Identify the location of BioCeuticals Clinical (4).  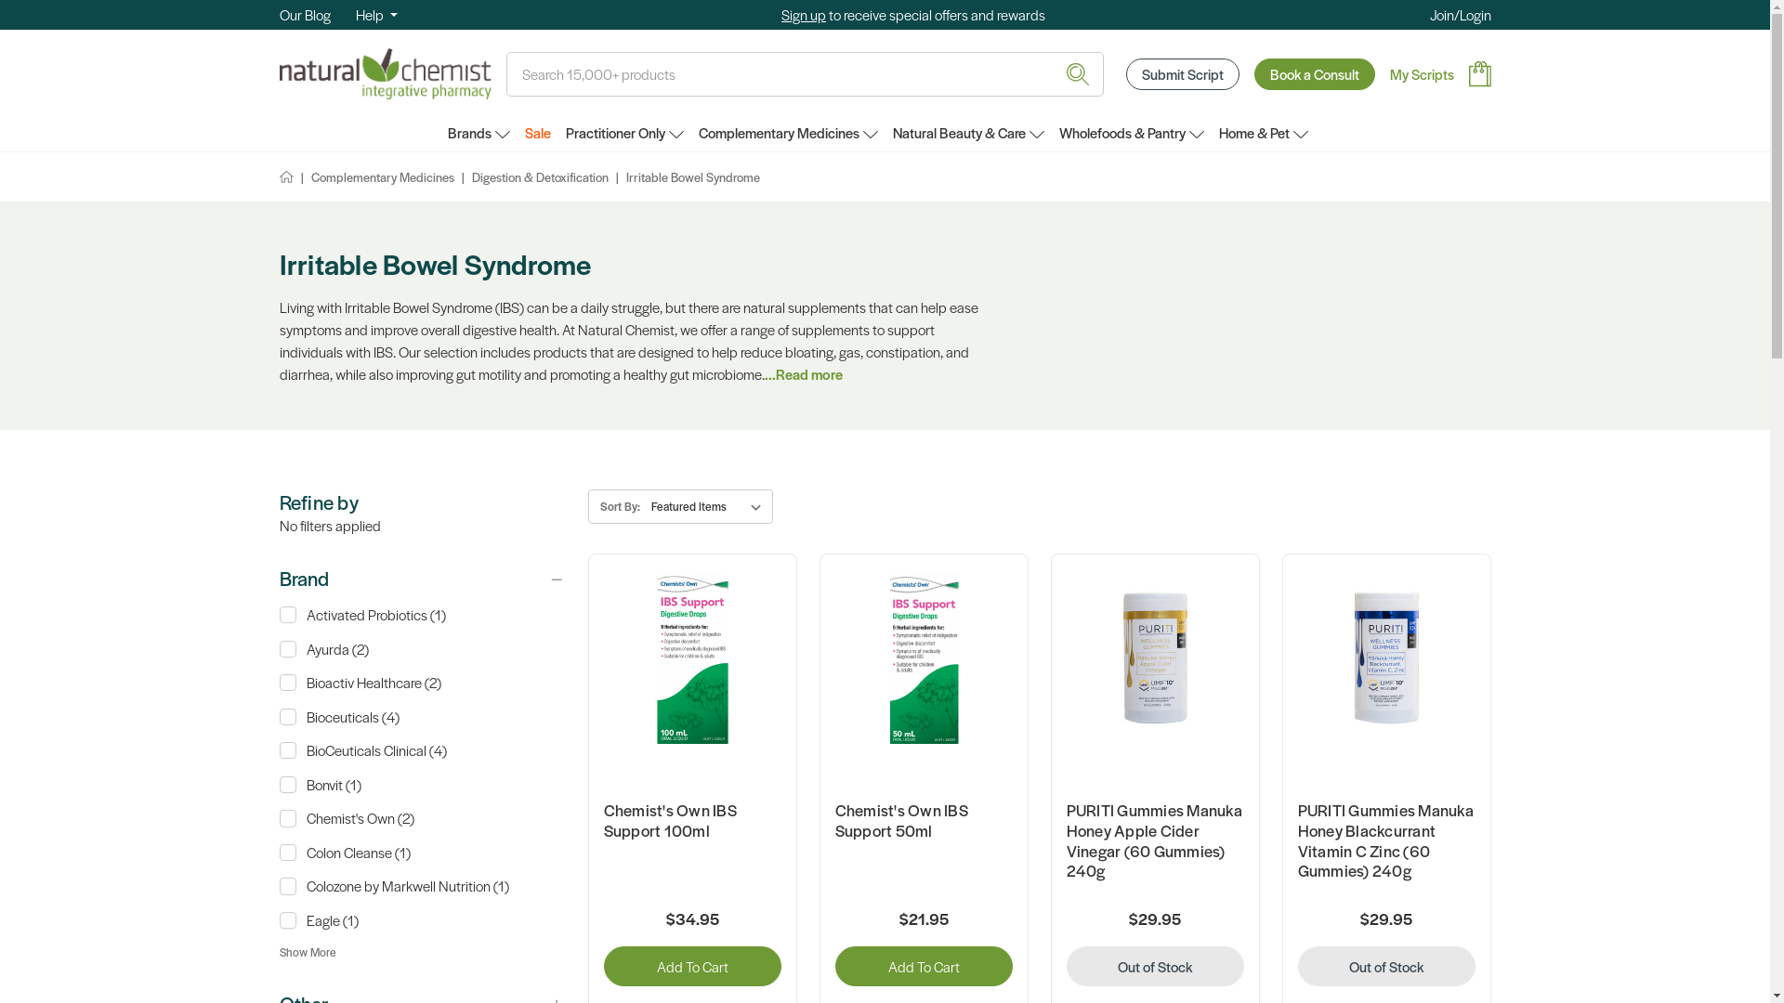
(422, 750).